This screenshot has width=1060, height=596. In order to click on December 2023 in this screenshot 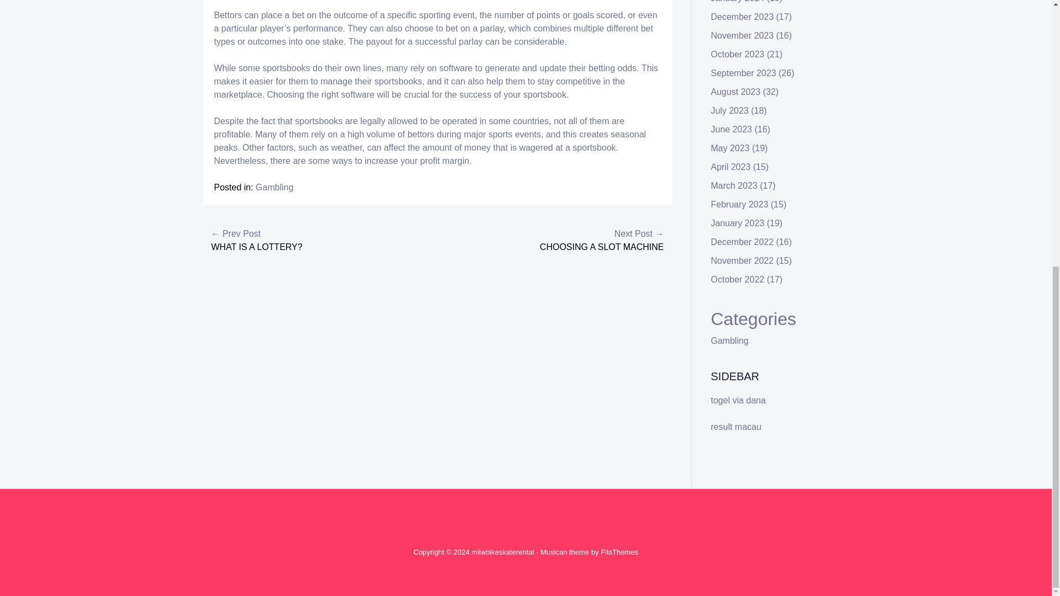, I will do `click(742, 17)`.